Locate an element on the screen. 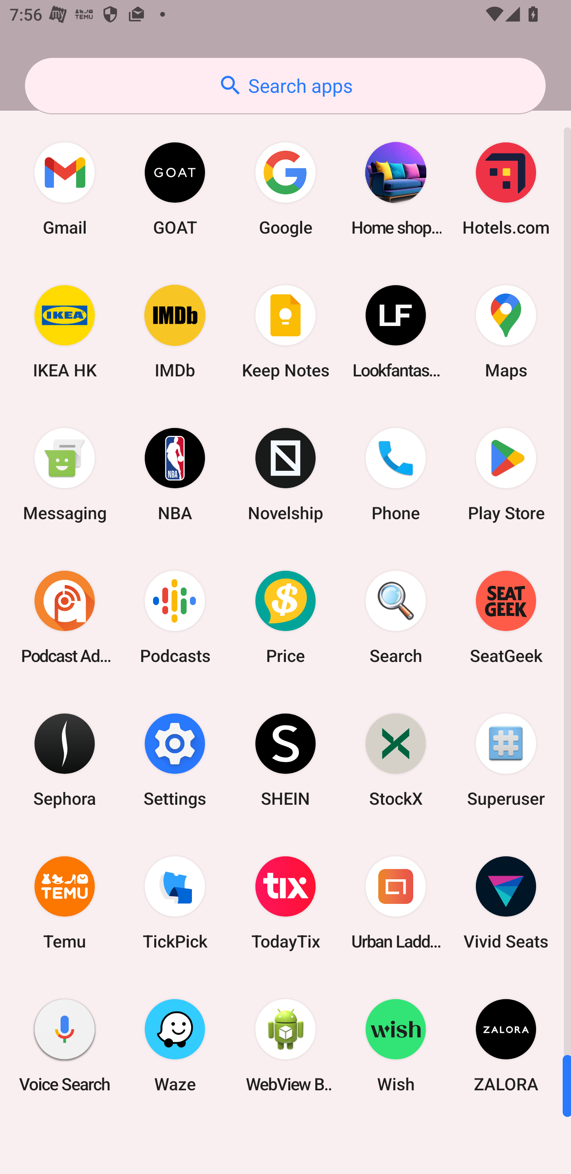 Image resolution: width=571 pixels, height=1174 pixels. IKEA HK is located at coordinates (65, 332).